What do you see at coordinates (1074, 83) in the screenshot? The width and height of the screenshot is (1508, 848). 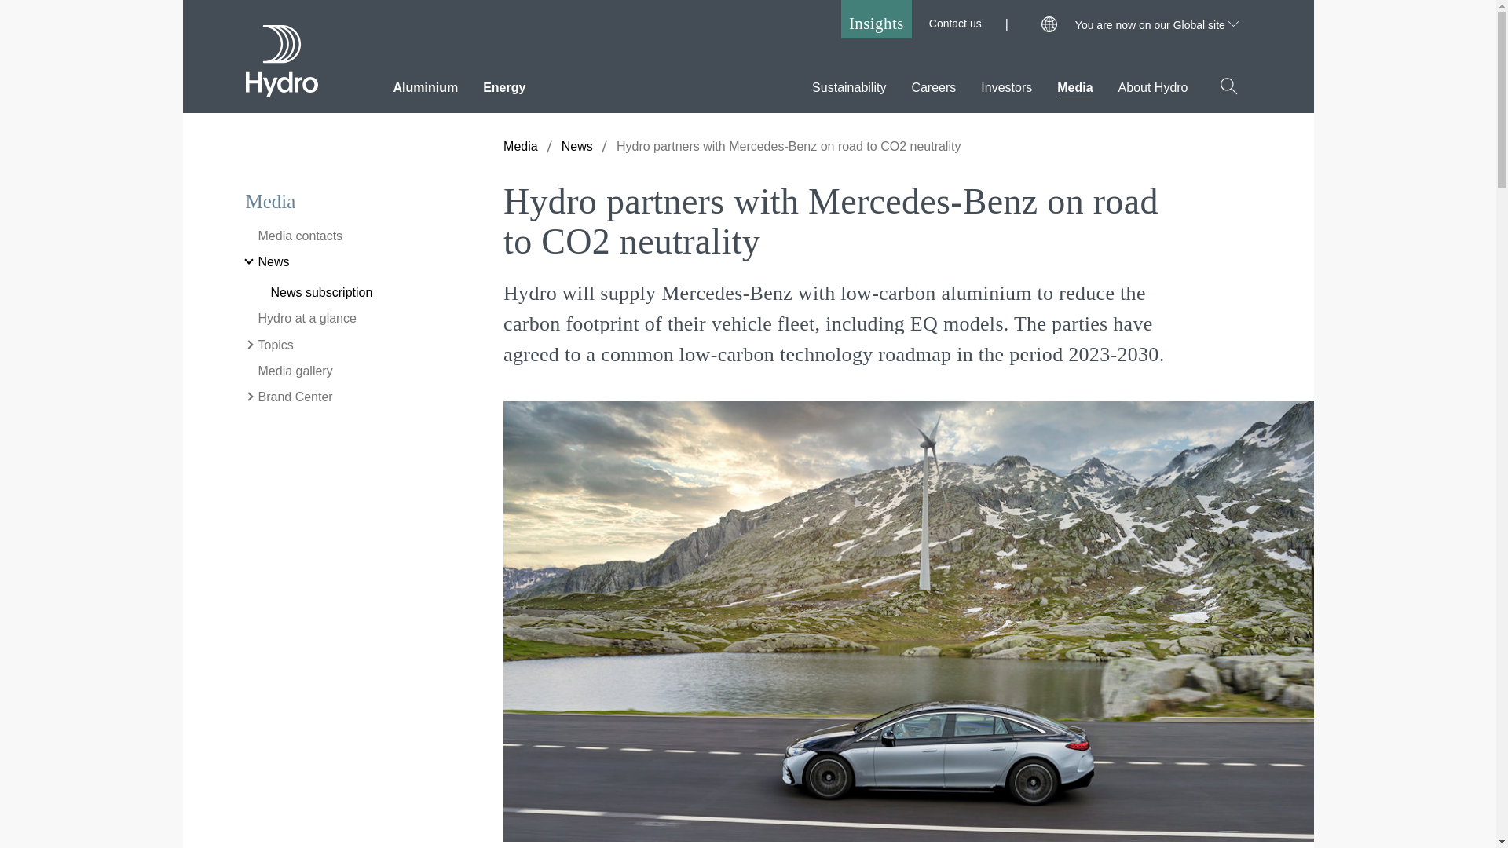 I see `Media` at bounding box center [1074, 83].